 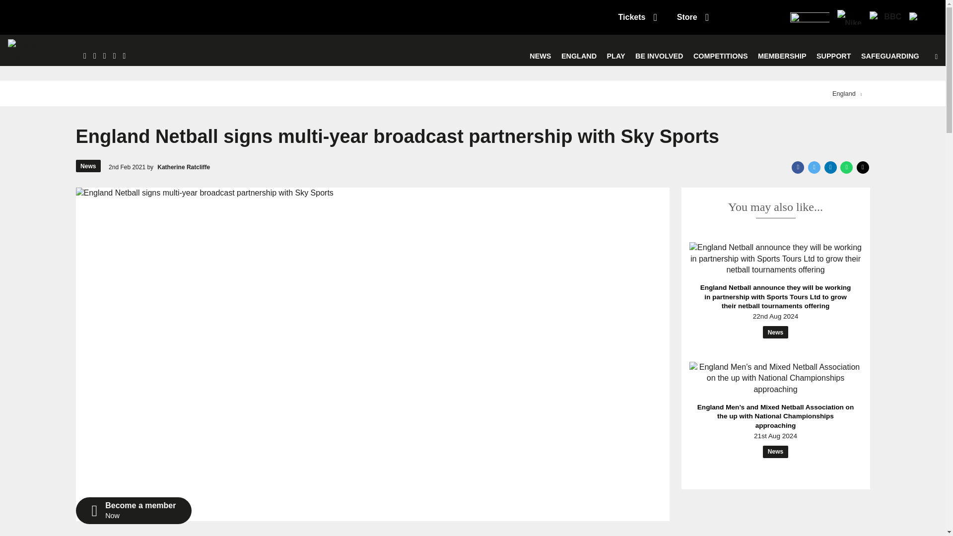 What do you see at coordinates (921, 17) in the screenshot?
I see `Experience Kissime` at bounding box center [921, 17].